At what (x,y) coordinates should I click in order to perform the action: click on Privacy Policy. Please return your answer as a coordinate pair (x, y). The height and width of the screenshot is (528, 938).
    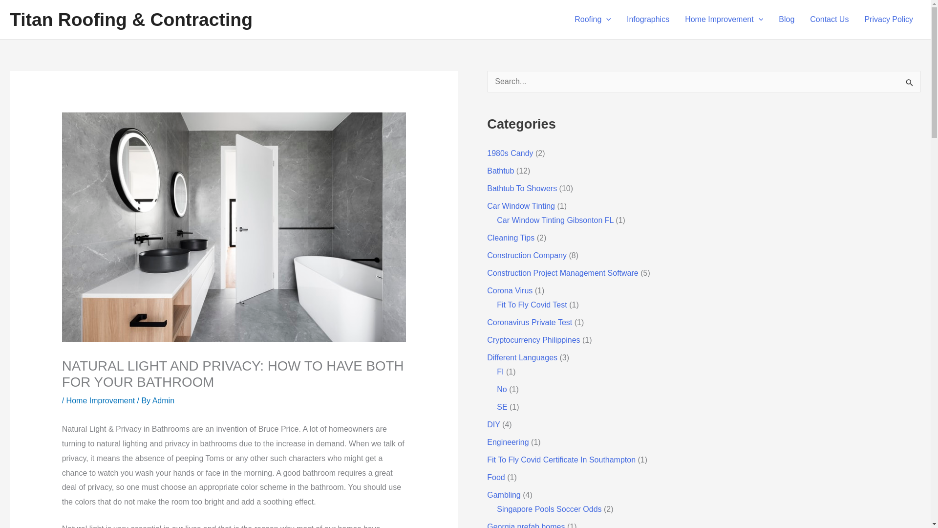
    Looking at the image, I should click on (888, 20).